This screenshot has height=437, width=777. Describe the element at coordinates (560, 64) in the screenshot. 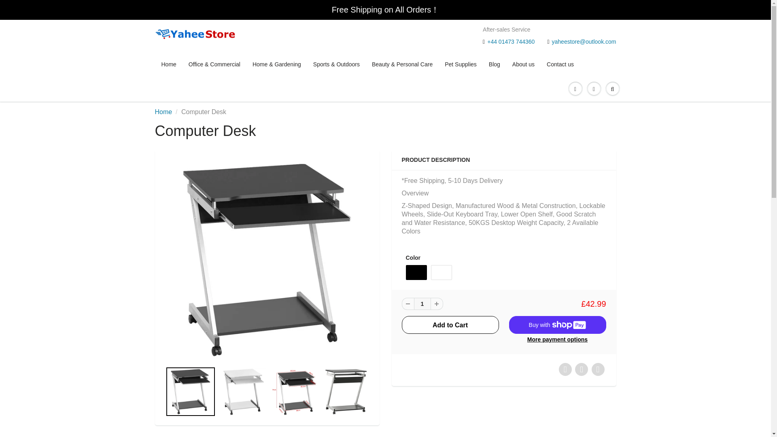

I see `Contact us` at that location.